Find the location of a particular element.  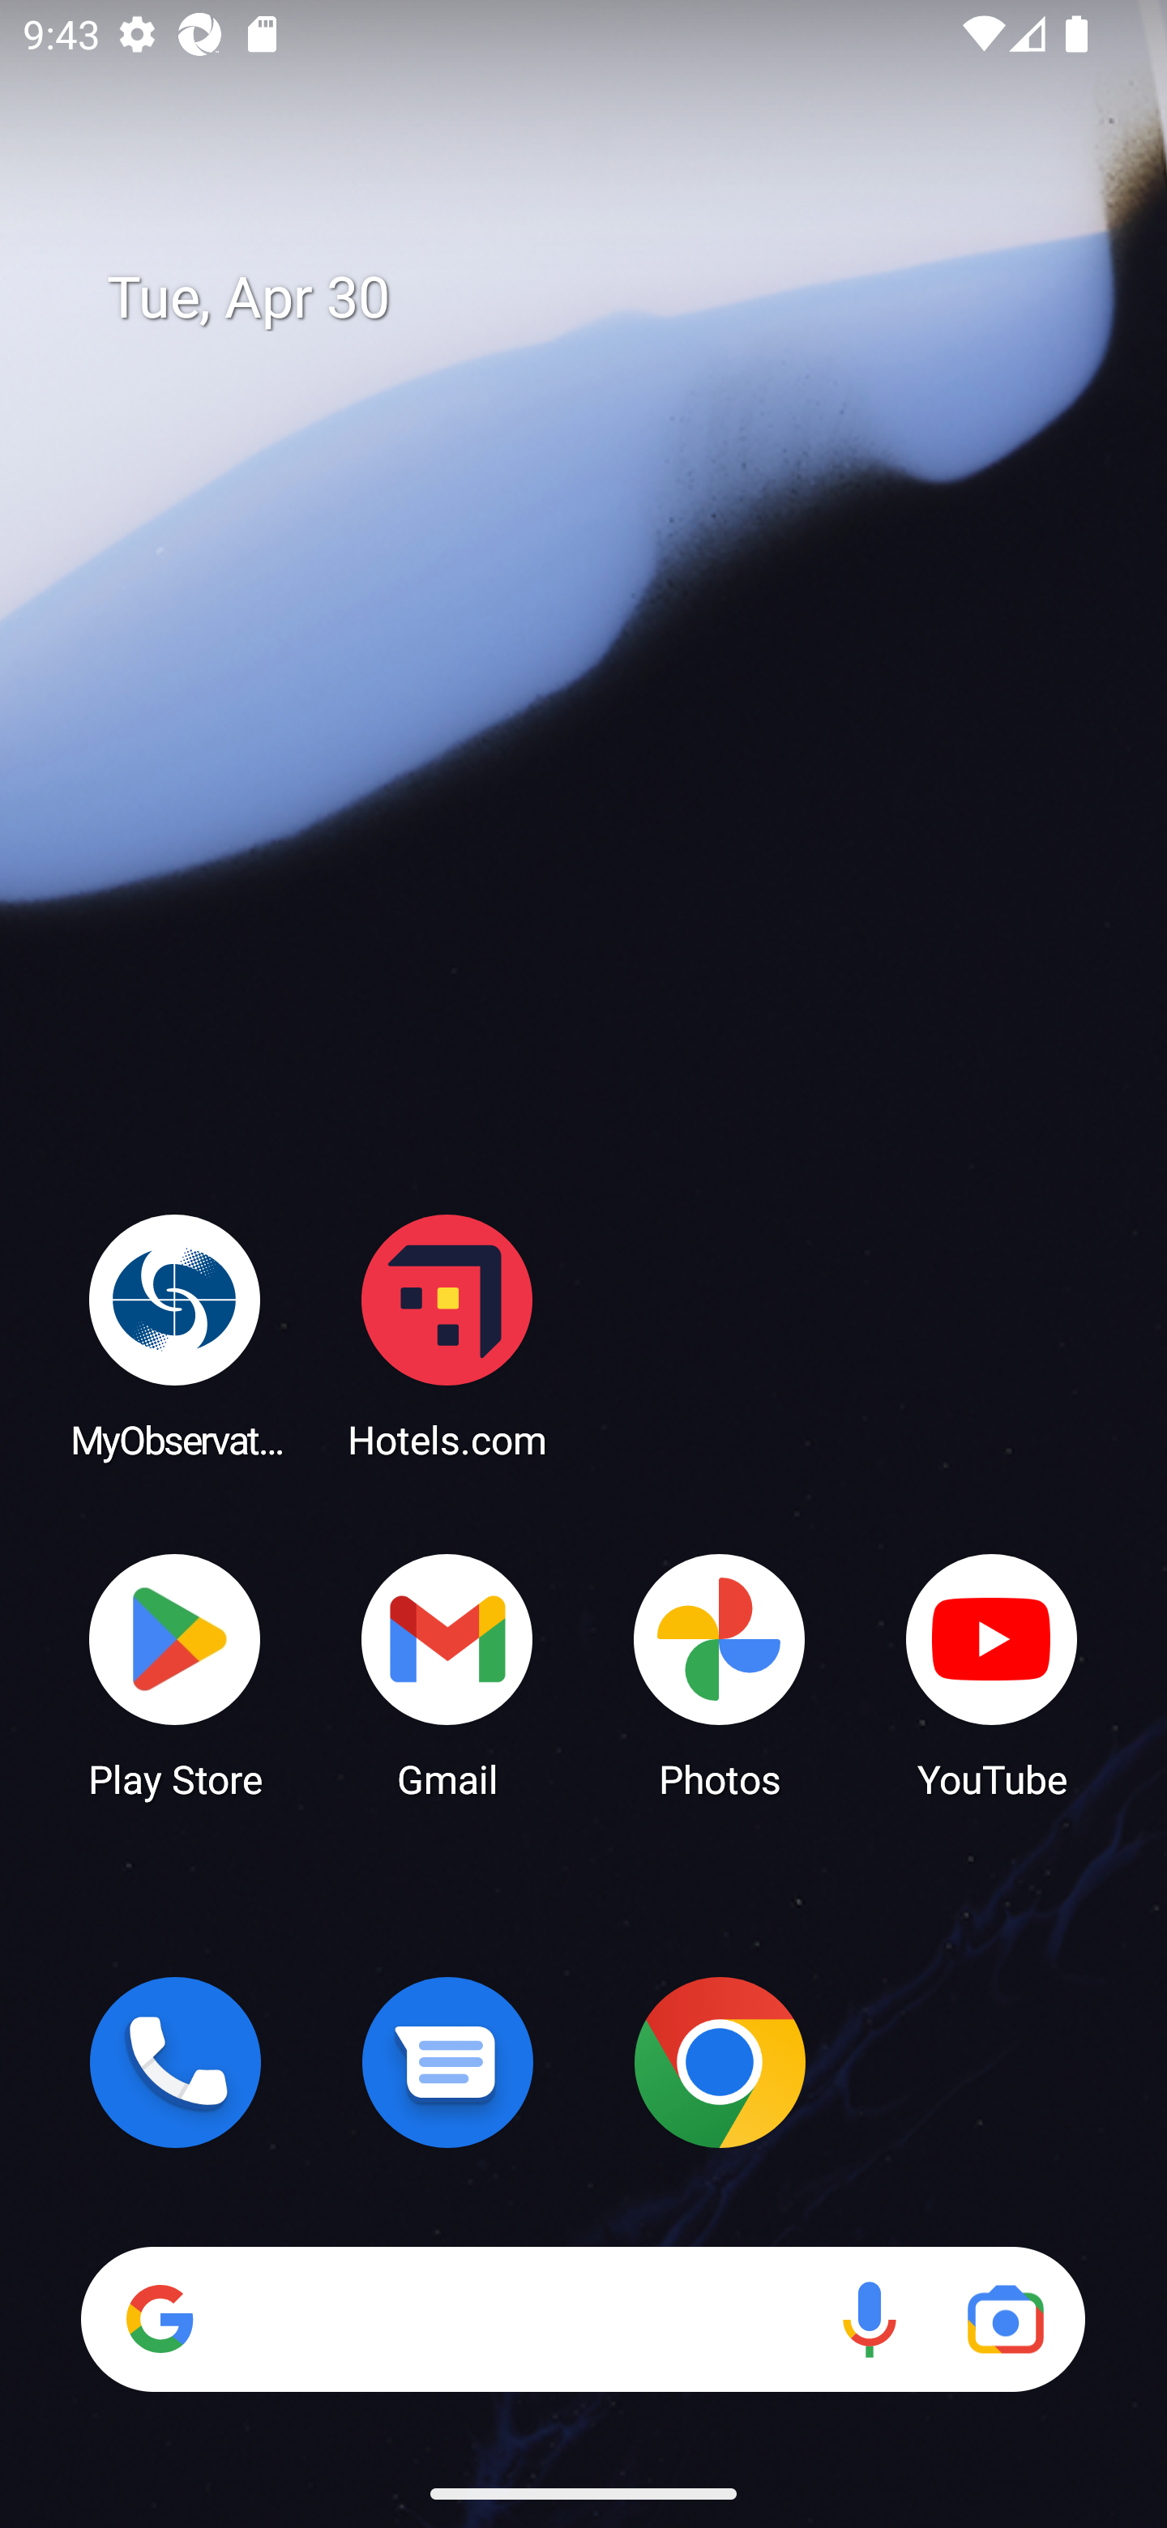

Tue, Apr 30 is located at coordinates (606, 298).